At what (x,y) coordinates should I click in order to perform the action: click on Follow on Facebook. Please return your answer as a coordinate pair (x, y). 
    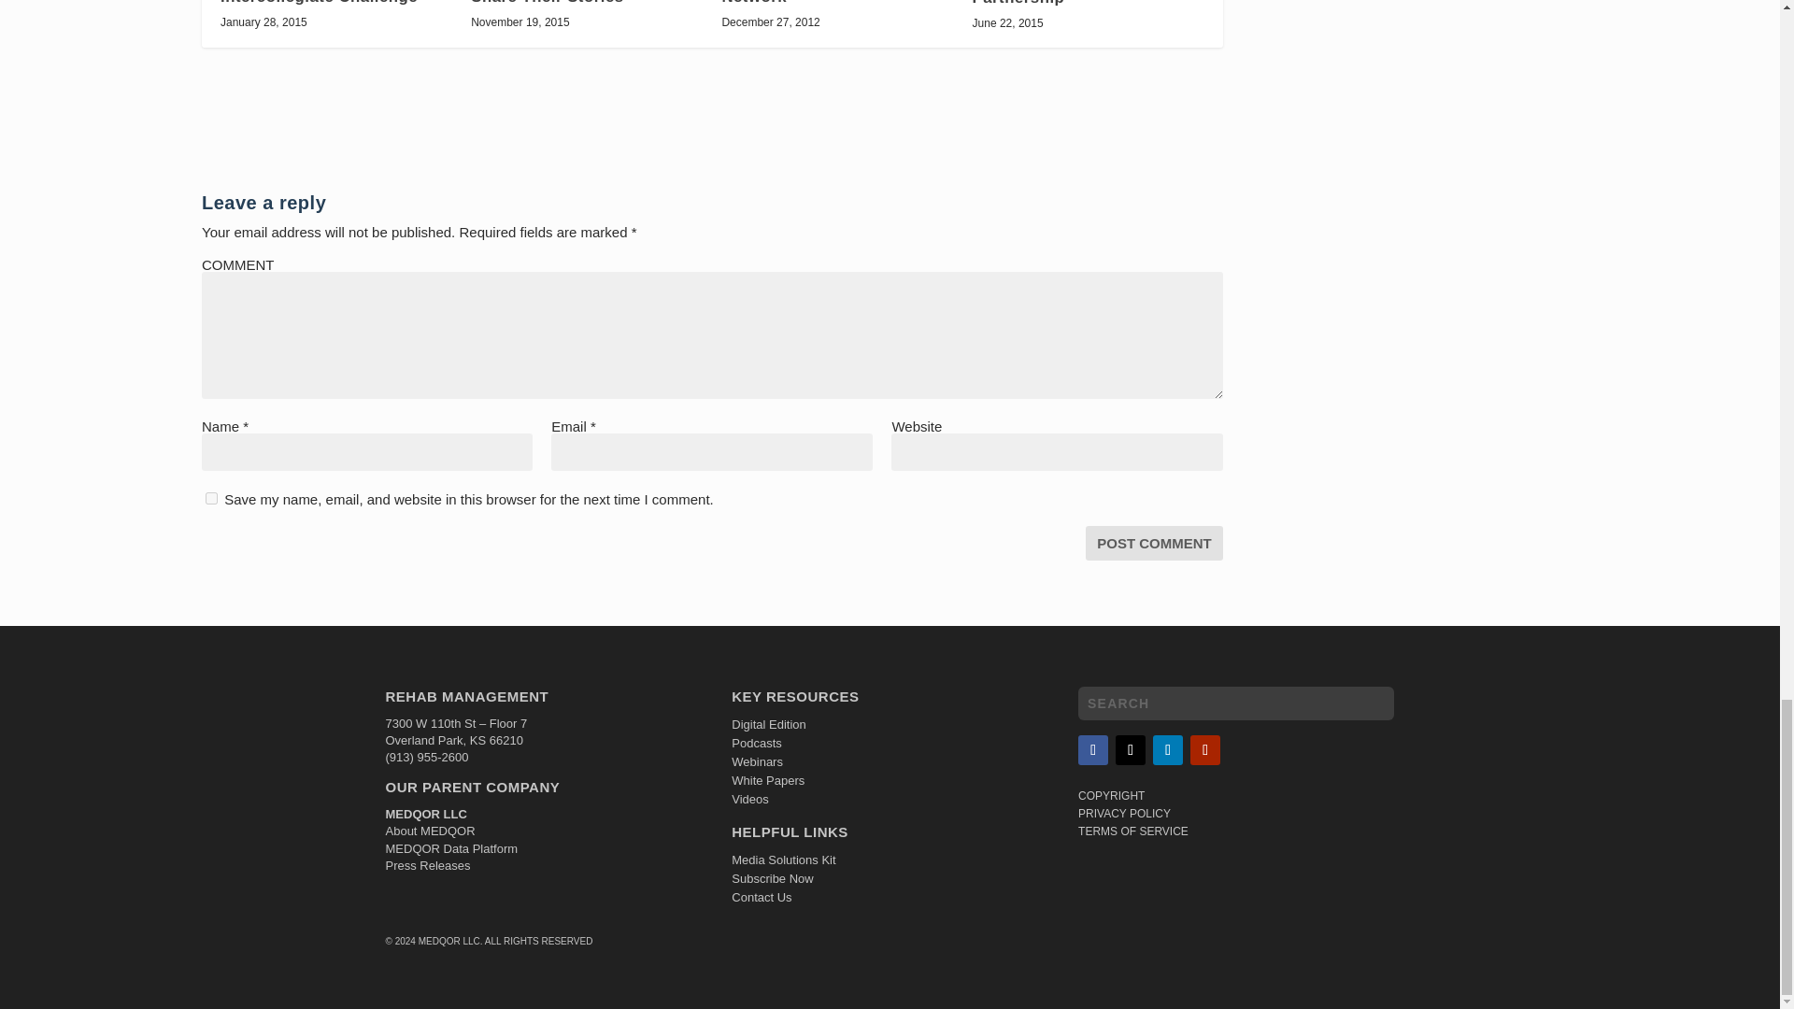
    Looking at the image, I should click on (1093, 749).